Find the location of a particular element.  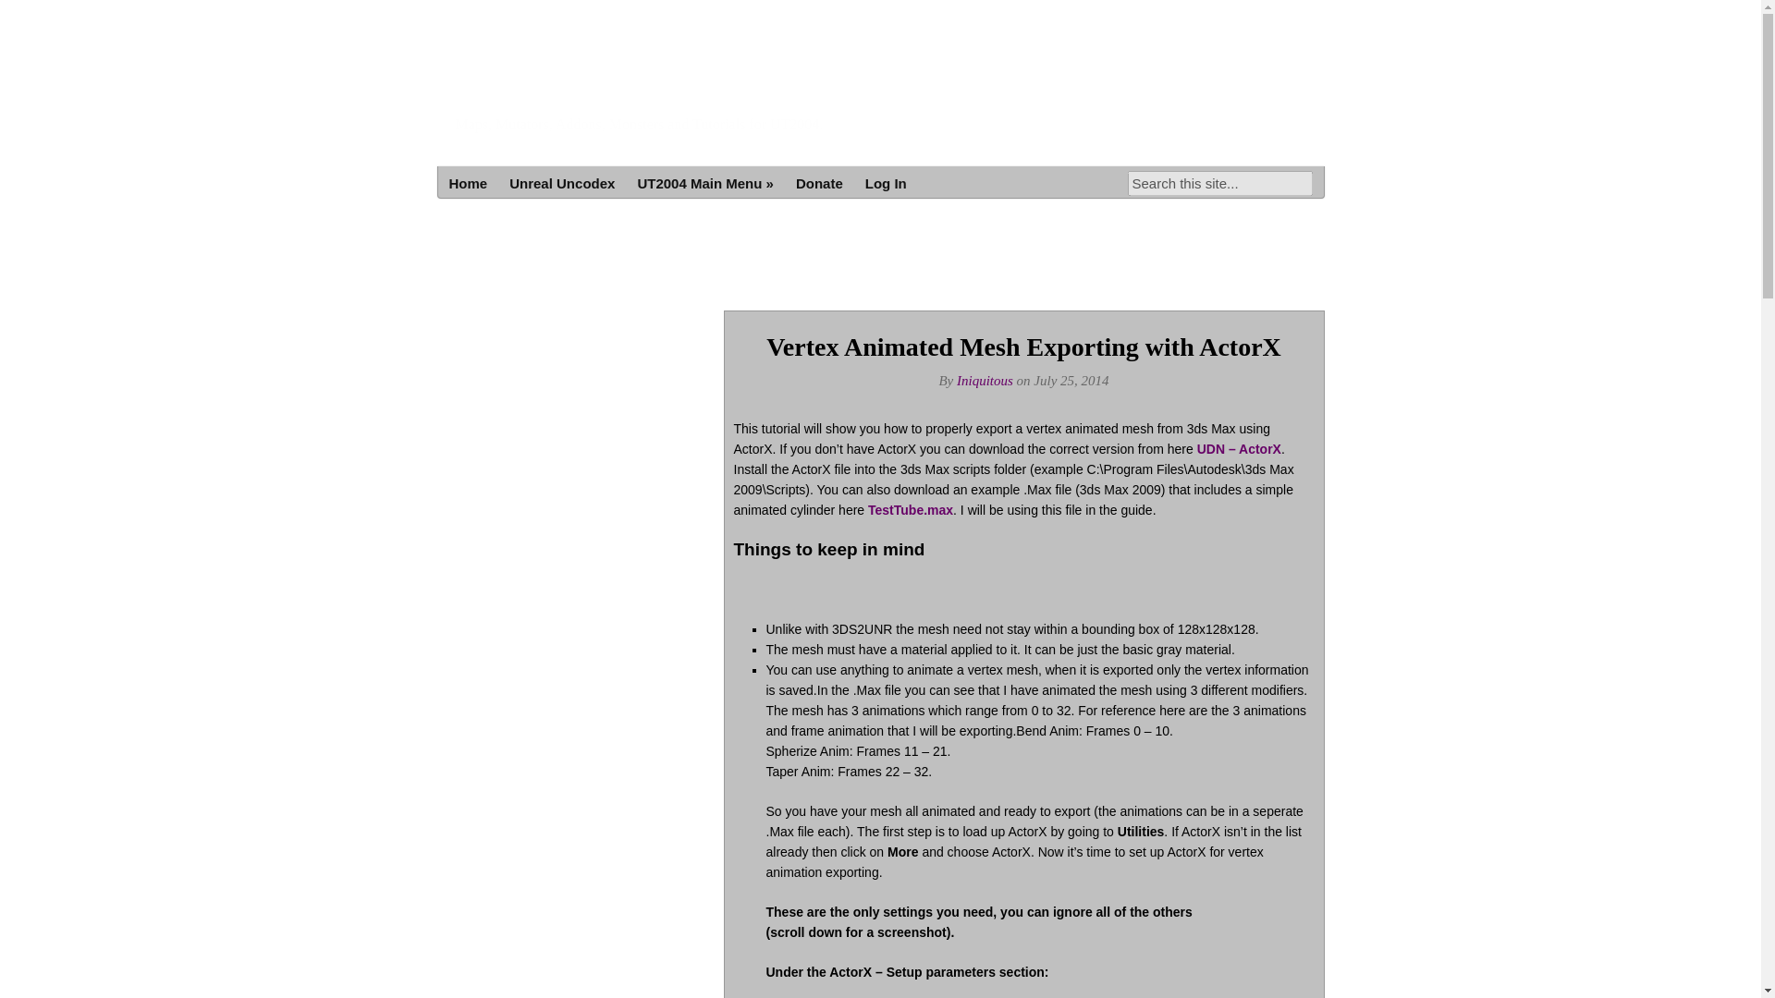

Iniquitous is located at coordinates (985, 381).